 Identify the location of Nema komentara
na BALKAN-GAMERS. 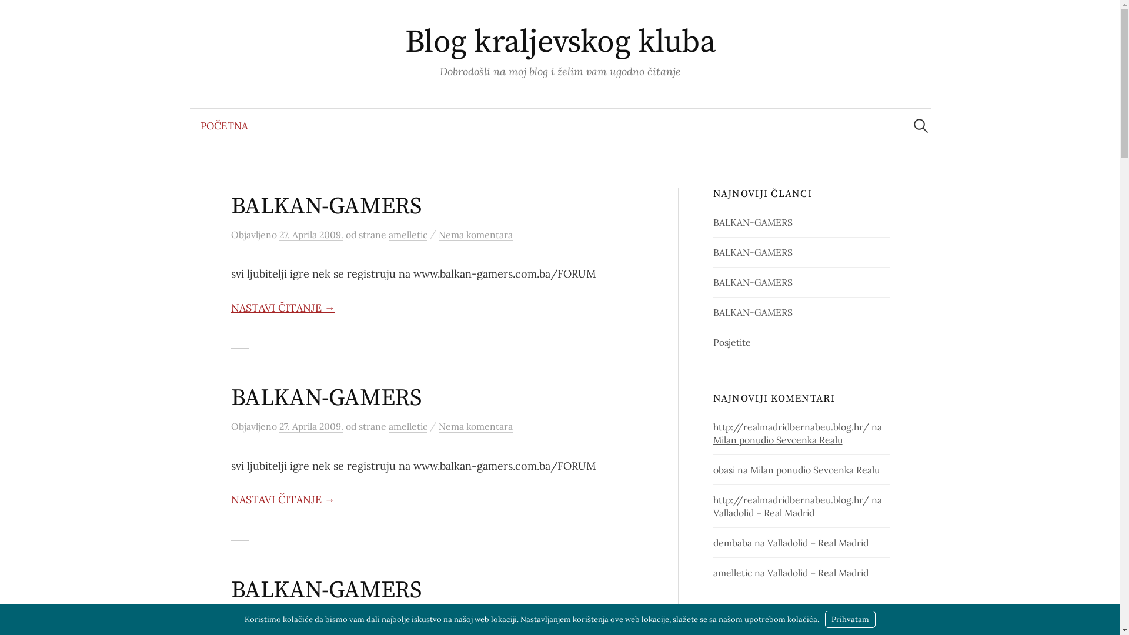
(476, 619).